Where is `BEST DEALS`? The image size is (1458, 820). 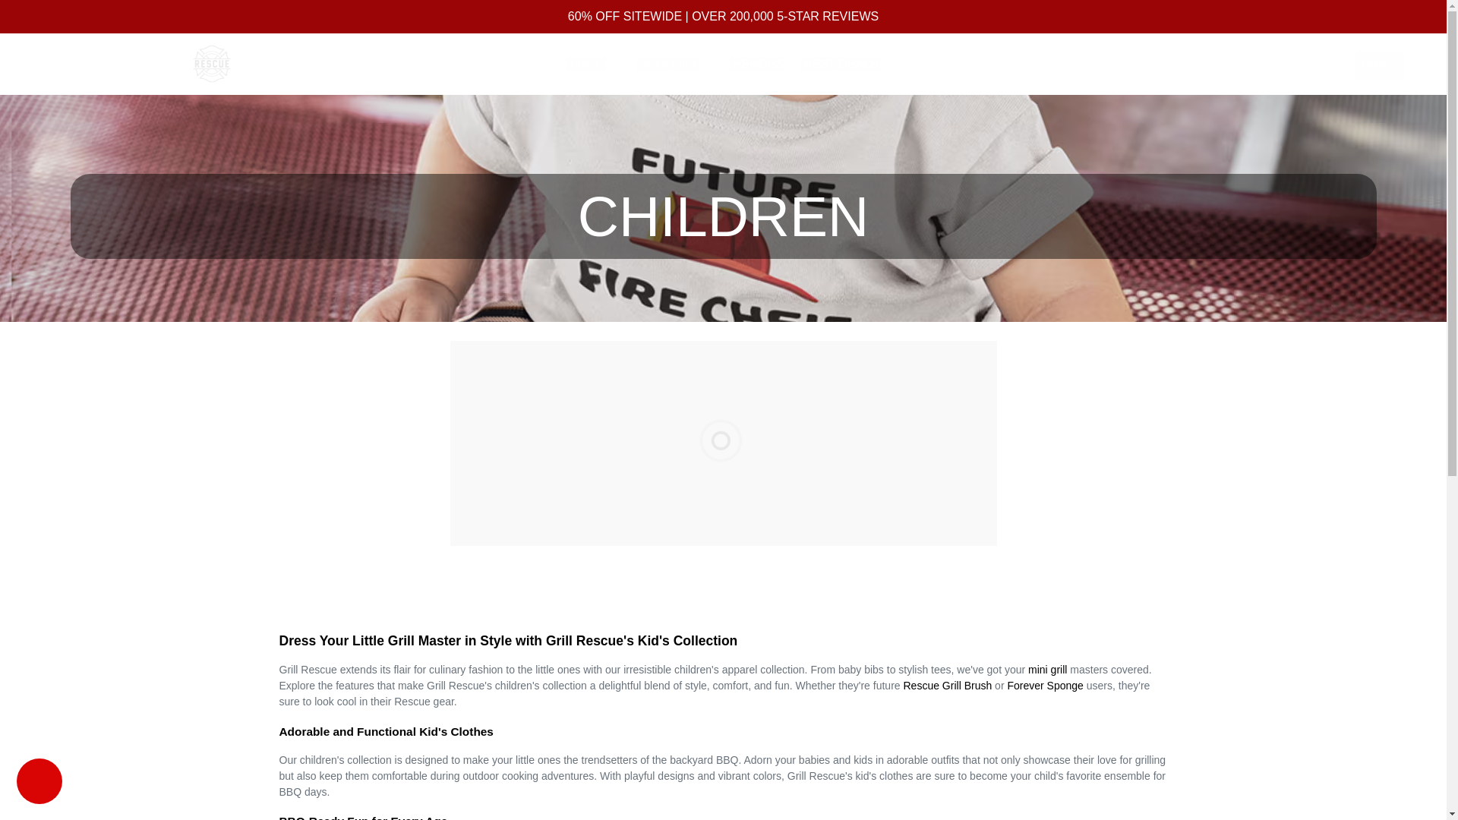
BEST DEALS is located at coordinates (840, 64).